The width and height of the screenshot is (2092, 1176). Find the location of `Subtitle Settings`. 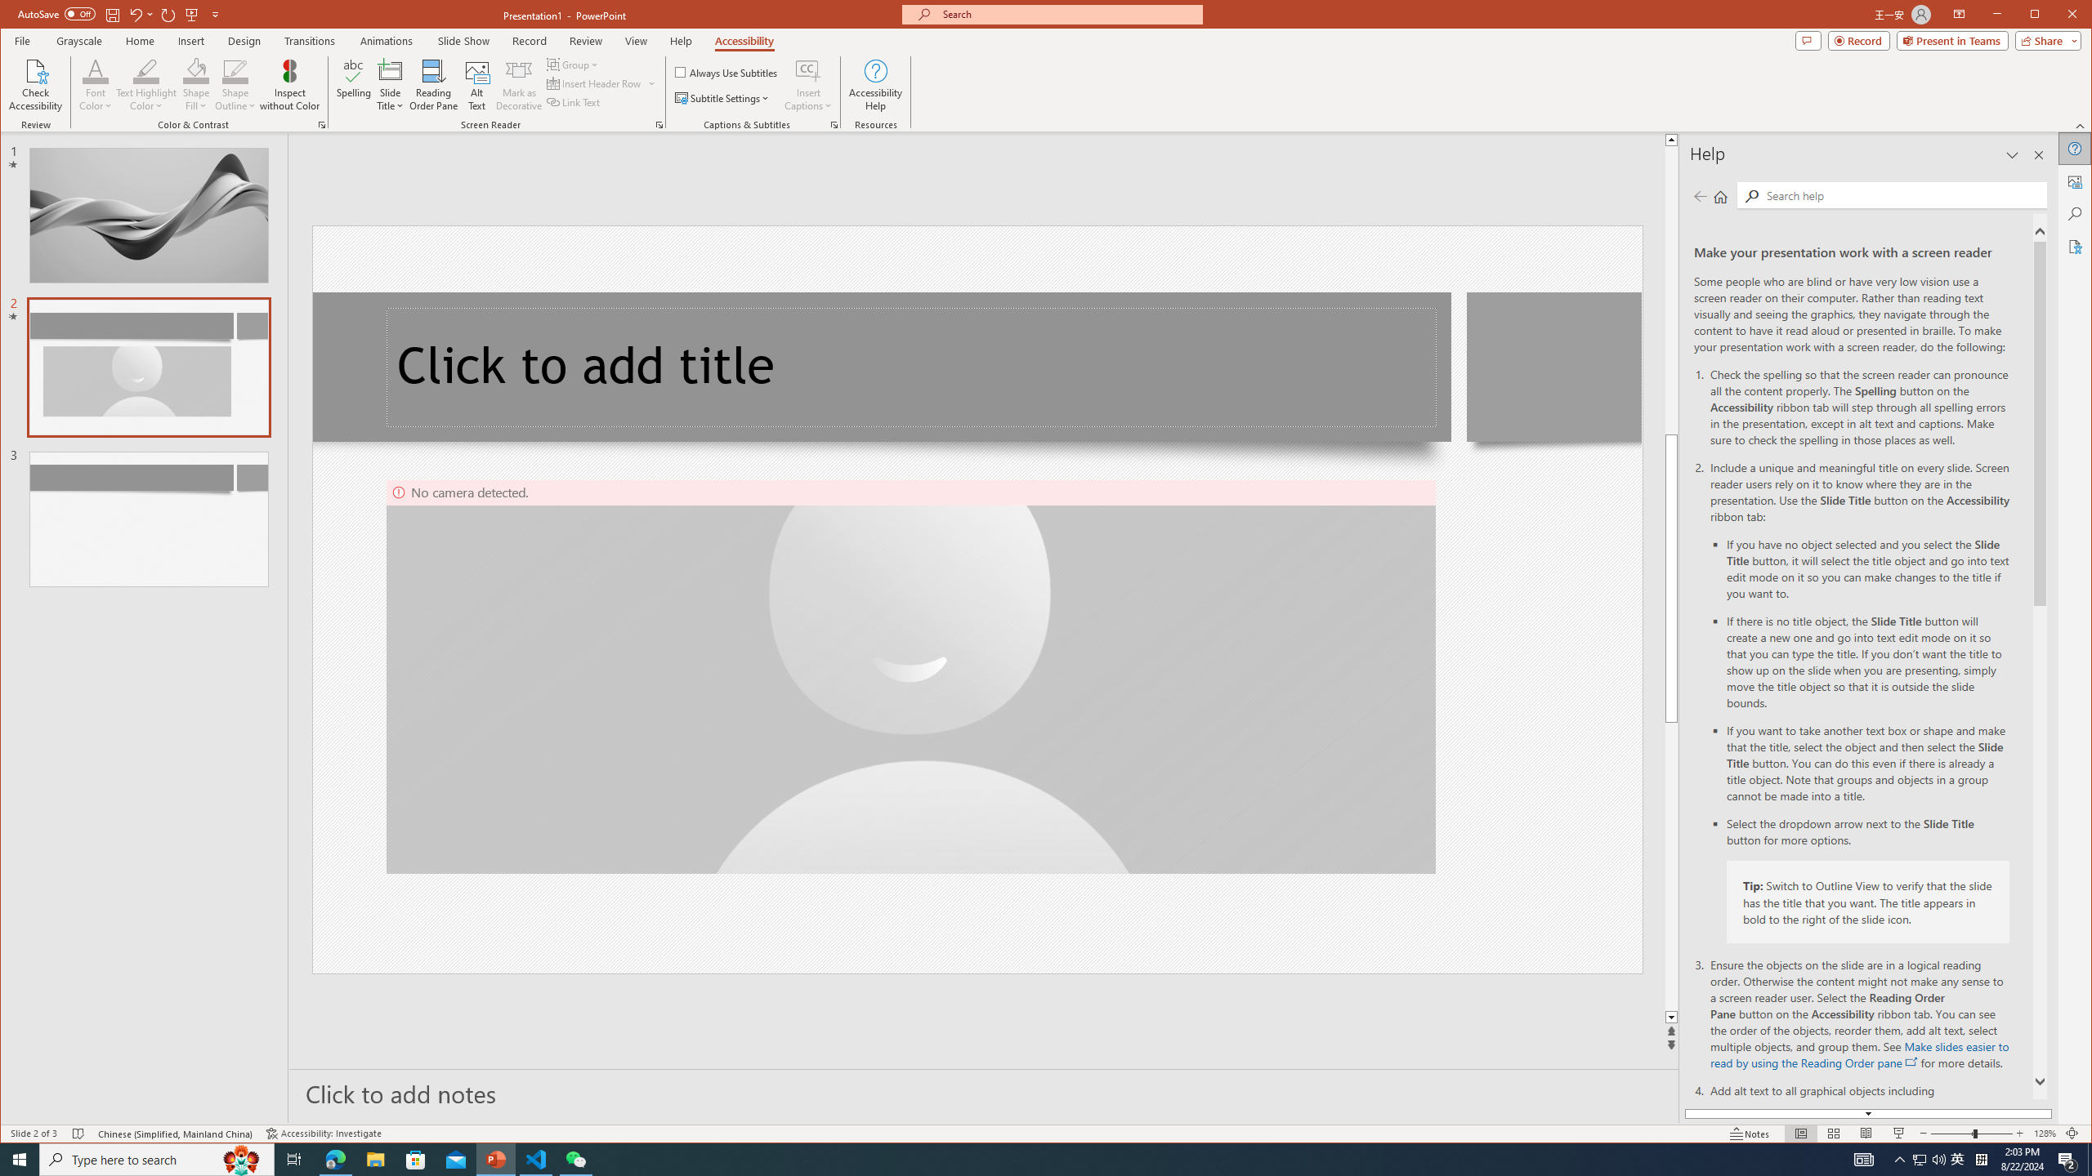

Subtitle Settings is located at coordinates (722, 98).